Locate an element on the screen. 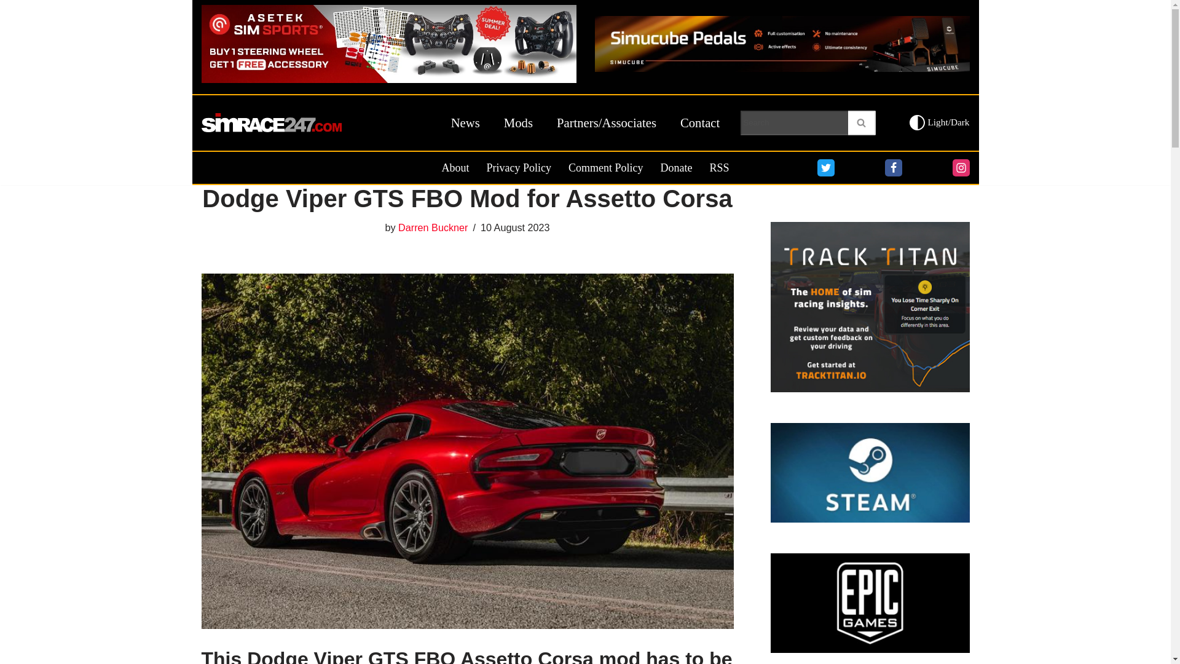  Instagram is located at coordinates (961, 168).